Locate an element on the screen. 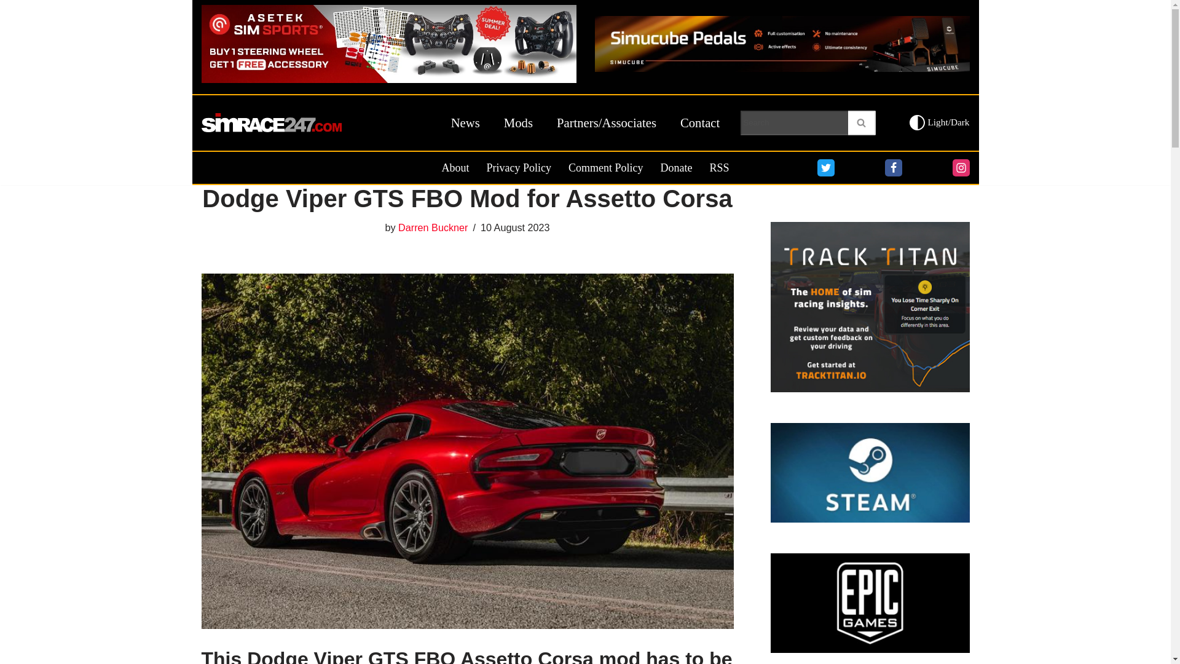  Instagram is located at coordinates (961, 168).